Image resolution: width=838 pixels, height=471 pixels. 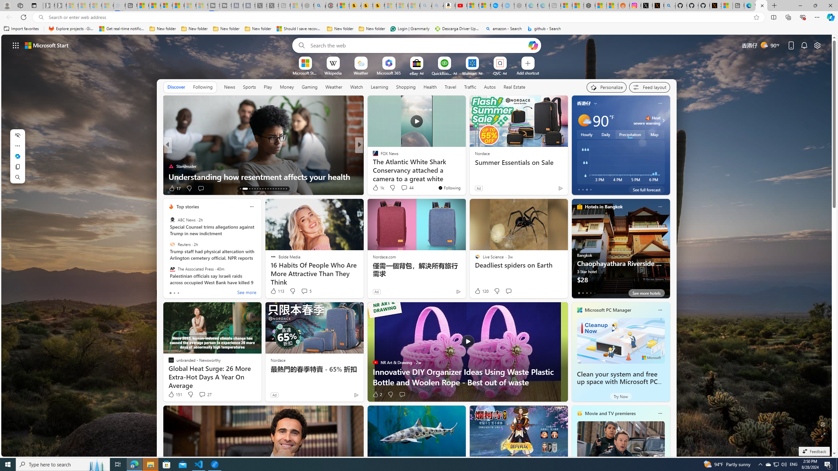 I want to click on Feed settings, so click(x=649, y=87).